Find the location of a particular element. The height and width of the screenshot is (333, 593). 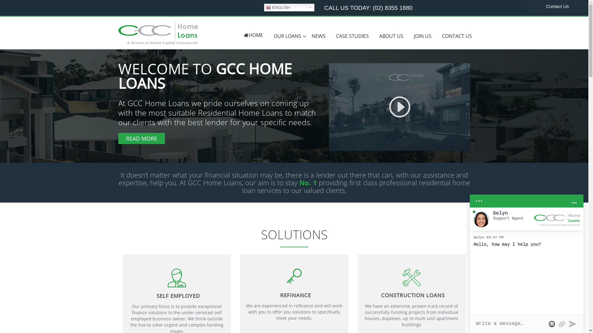

CONTACT US is located at coordinates (457, 36).